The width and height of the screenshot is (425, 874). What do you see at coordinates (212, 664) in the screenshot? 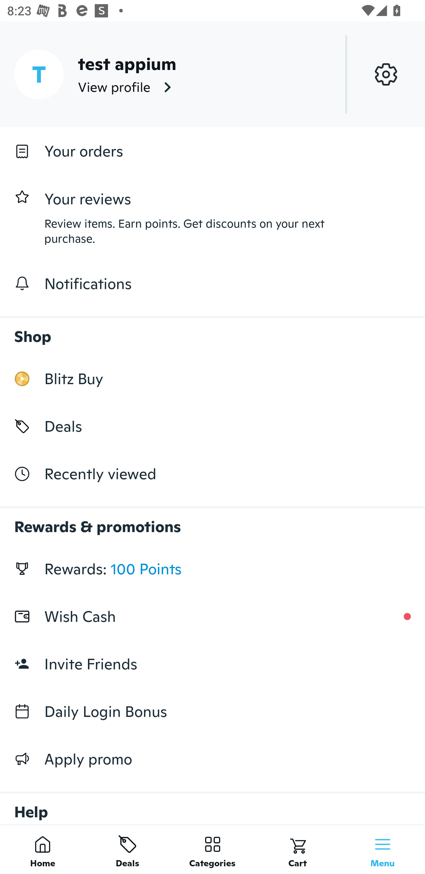
I see `Invite Friends` at bounding box center [212, 664].